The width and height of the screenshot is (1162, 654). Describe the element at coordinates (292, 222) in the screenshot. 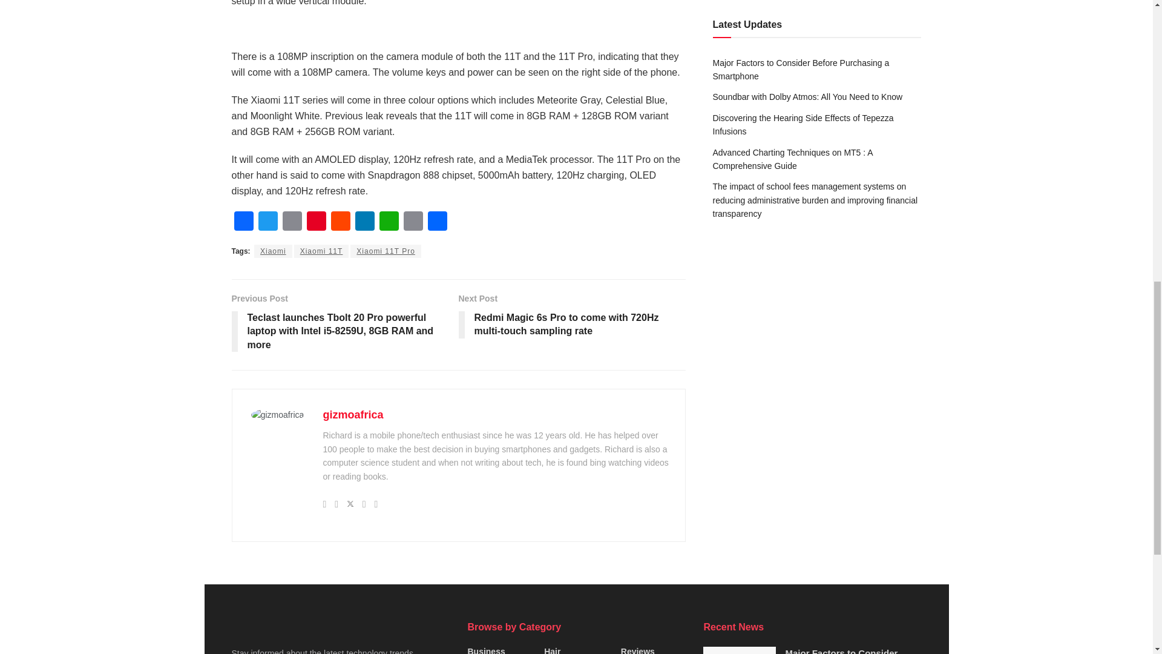

I see `Email` at that location.